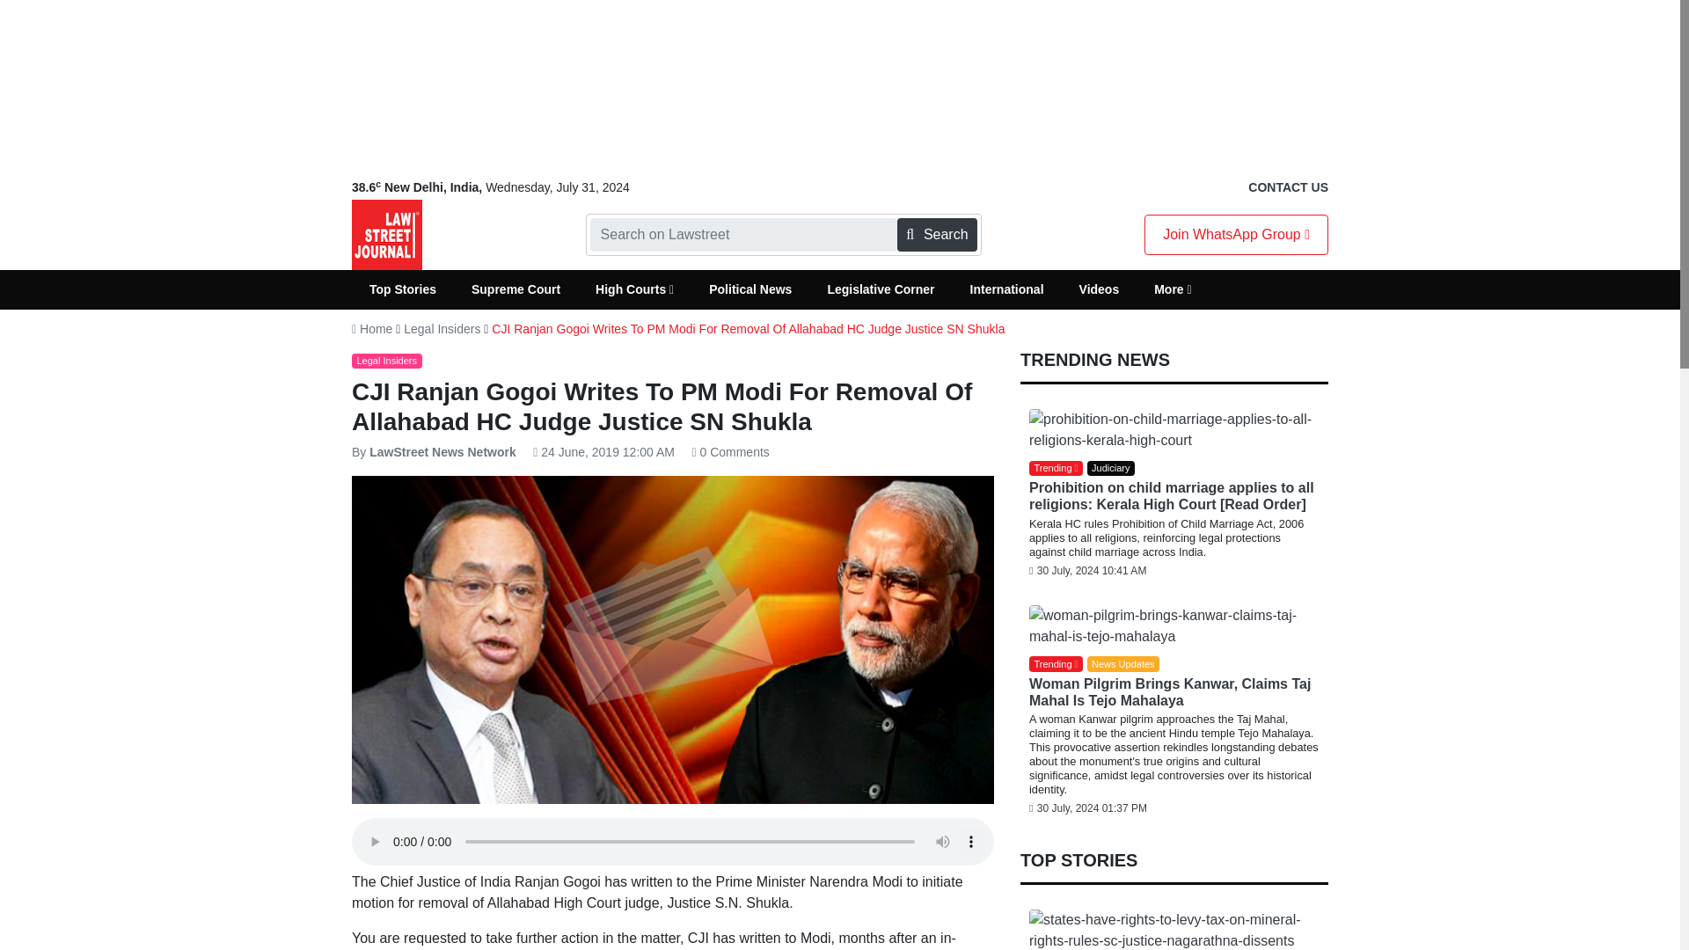 This screenshot has width=1689, height=950. What do you see at coordinates (1100, 289) in the screenshot?
I see `Videos` at bounding box center [1100, 289].